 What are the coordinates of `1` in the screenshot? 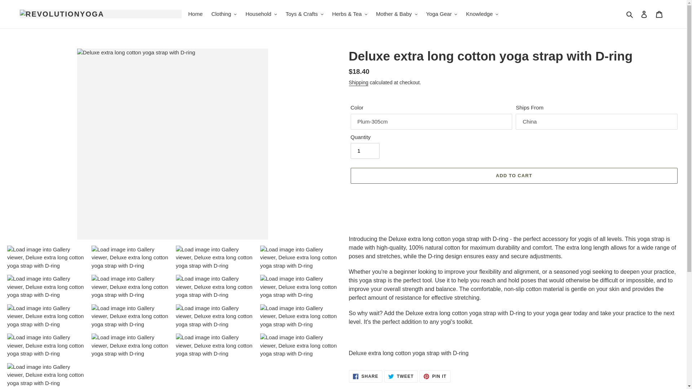 It's located at (365, 151).